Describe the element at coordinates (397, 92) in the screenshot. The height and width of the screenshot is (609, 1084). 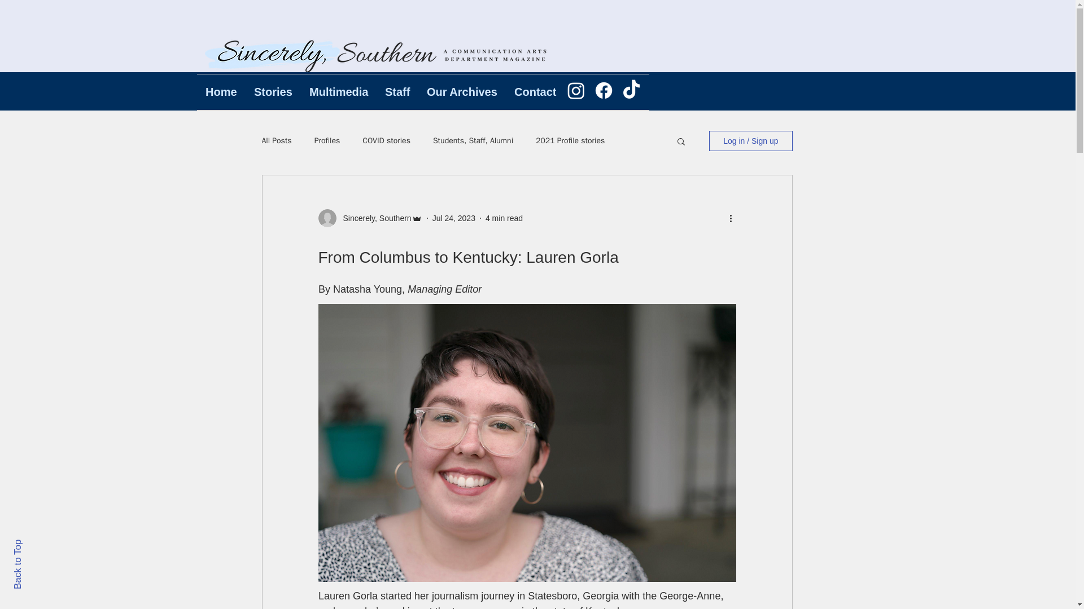
I see `Staff` at that location.